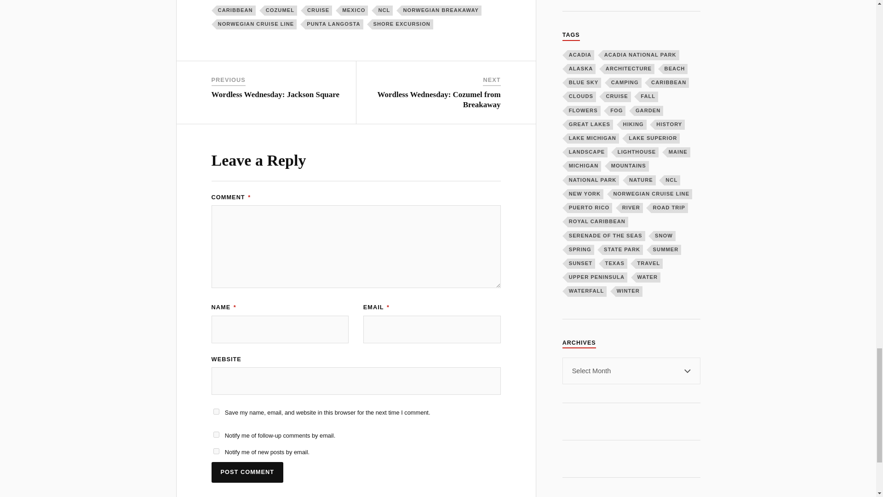  What do you see at coordinates (281, 10) in the screenshot?
I see `COZUMEL` at bounding box center [281, 10].